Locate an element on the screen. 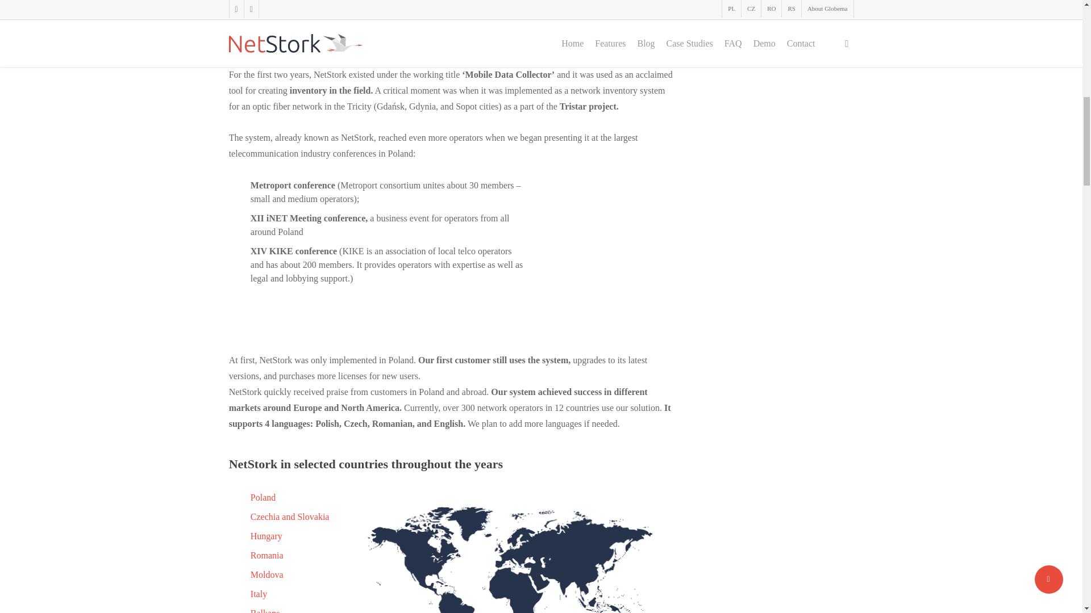  Romania is located at coordinates (267, 555).